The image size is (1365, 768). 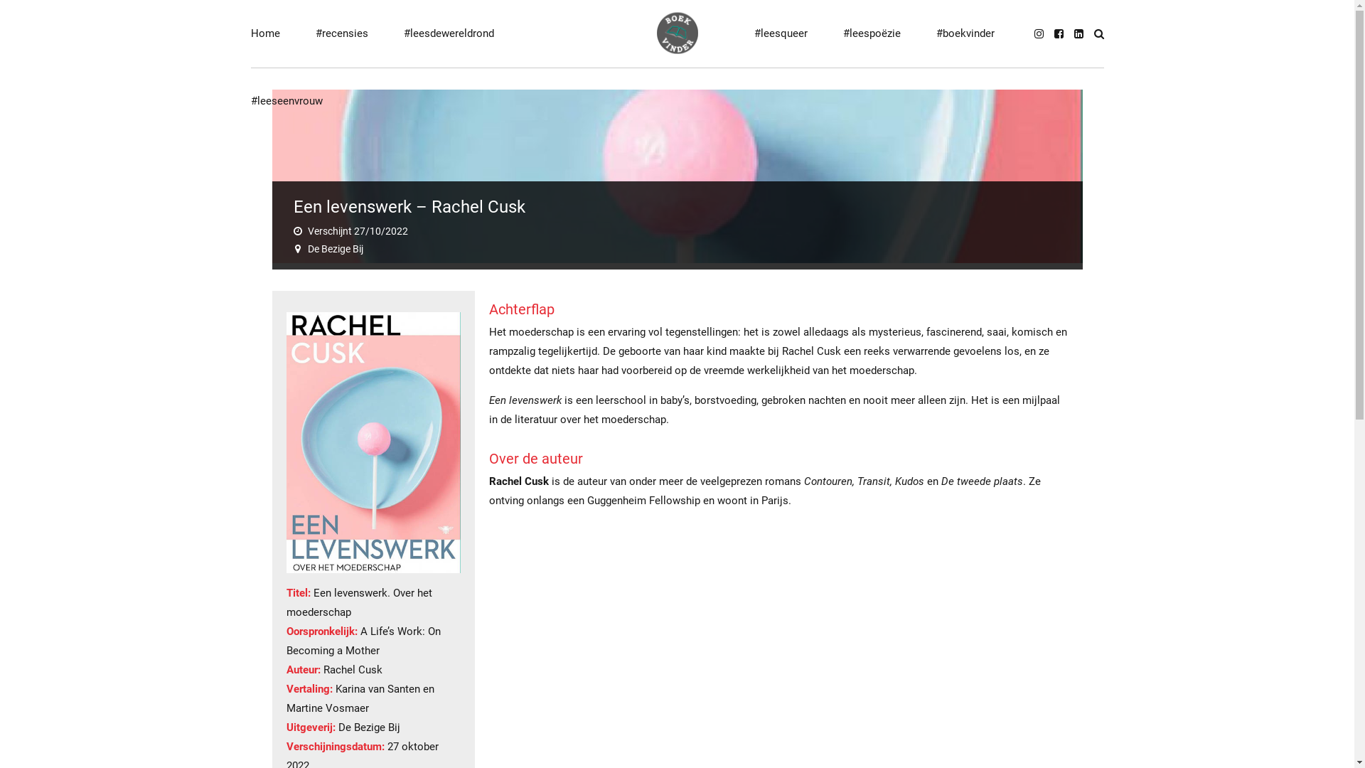 I want to click on #boekvinder, so click(x=965, y=34).